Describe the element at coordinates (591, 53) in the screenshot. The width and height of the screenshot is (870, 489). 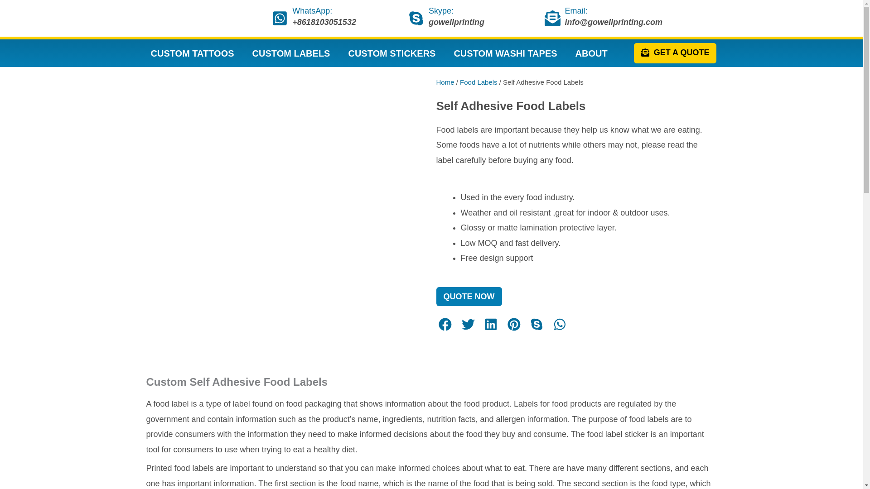
I see `ABOUT` at that location.